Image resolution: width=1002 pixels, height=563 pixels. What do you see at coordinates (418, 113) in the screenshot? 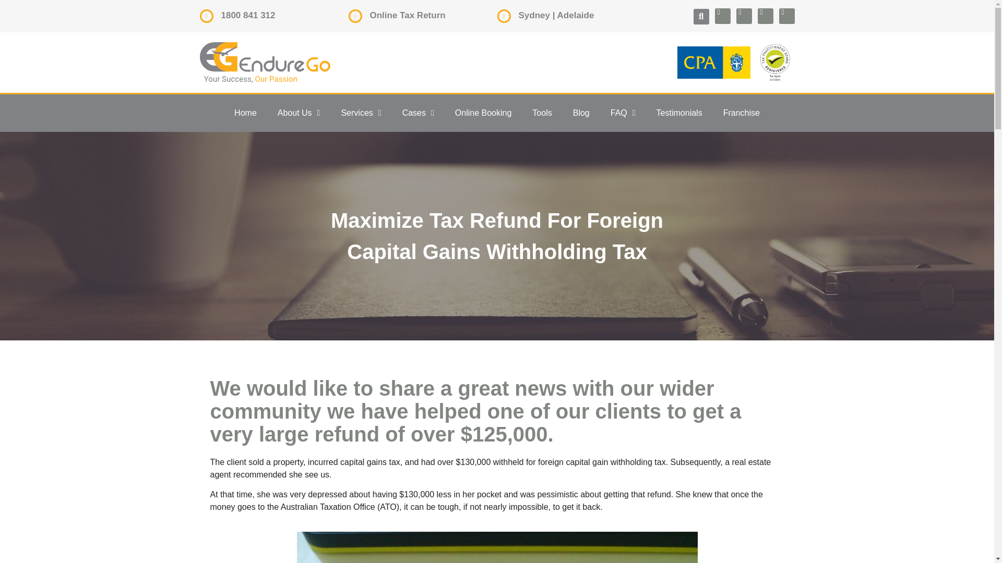
I see `Cases` at bounding box center [418, 113].